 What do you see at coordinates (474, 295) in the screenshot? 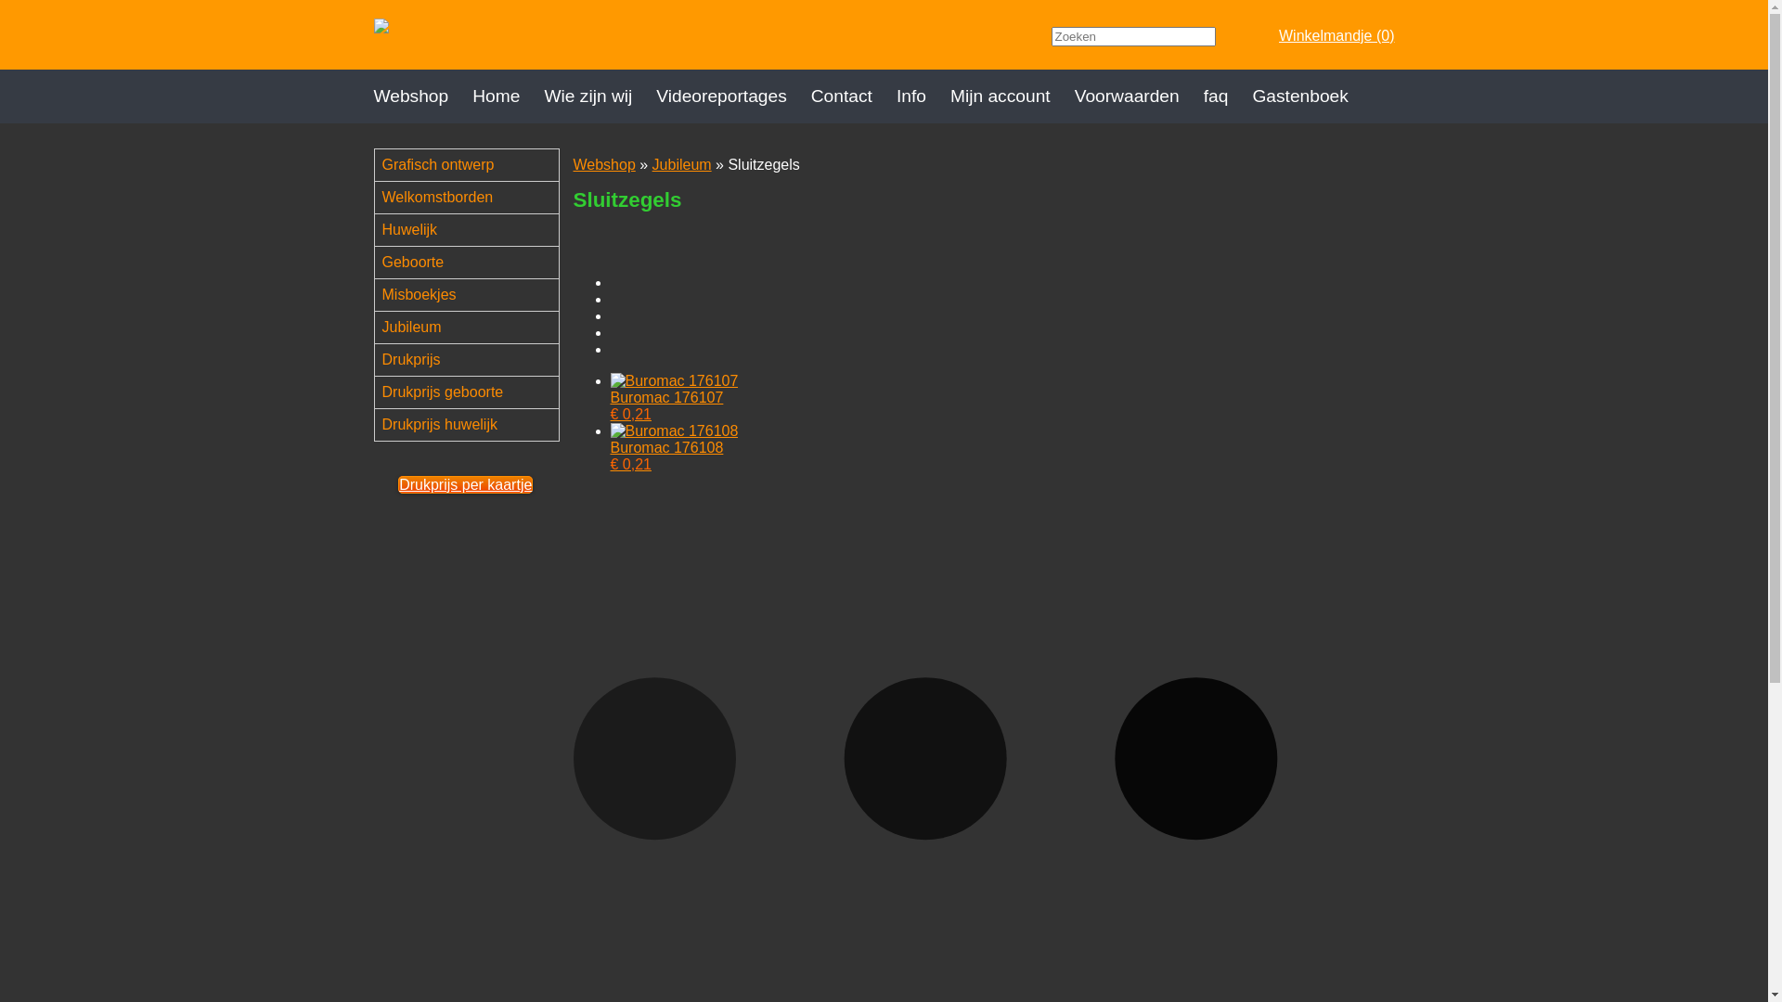
I see `Misboekjes` at bounding box center [474, 295].